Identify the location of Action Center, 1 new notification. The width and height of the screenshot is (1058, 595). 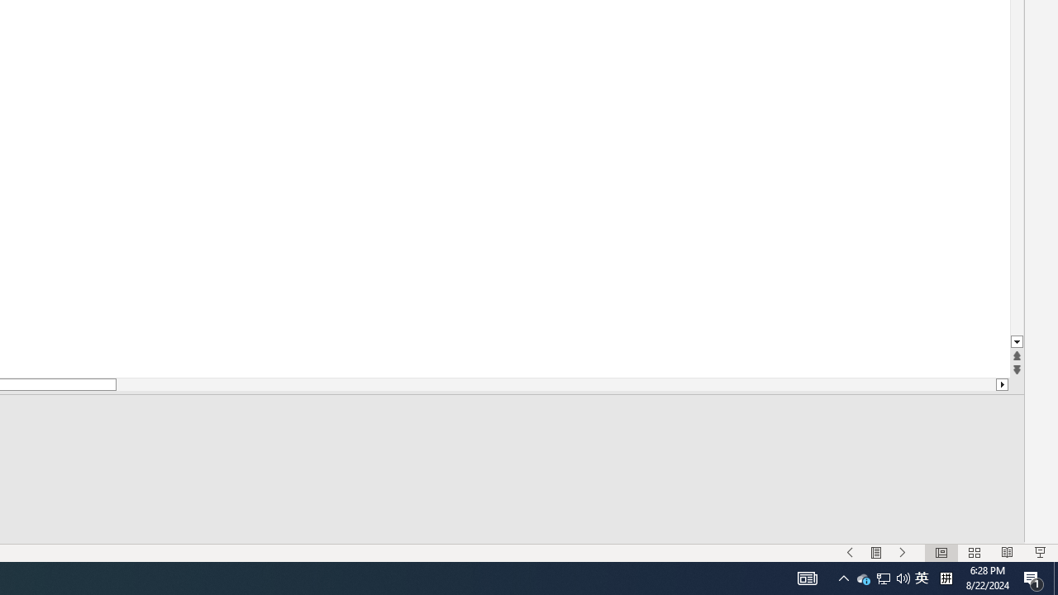
(903, 552).